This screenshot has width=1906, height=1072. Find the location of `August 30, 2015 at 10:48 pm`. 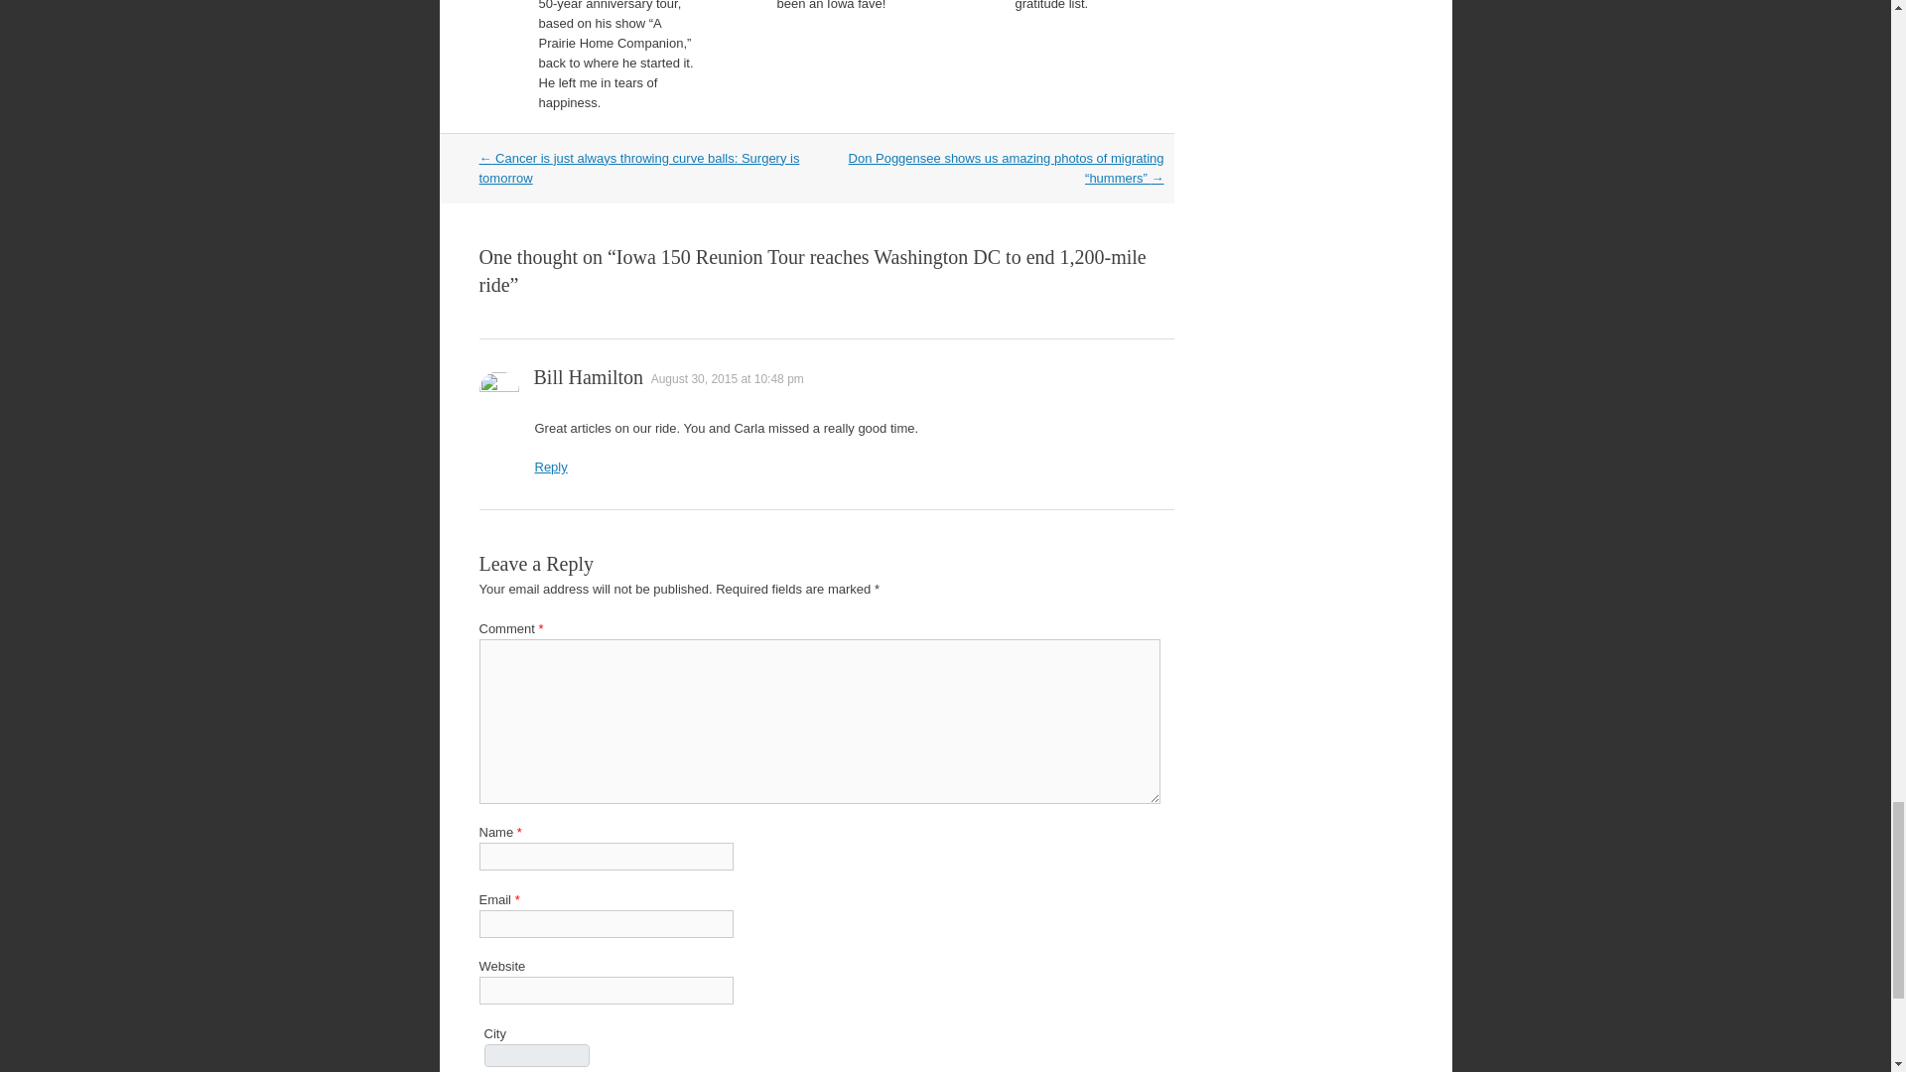

August 30, 2015 at 10:48 pm is located at coordinates (728, 378).